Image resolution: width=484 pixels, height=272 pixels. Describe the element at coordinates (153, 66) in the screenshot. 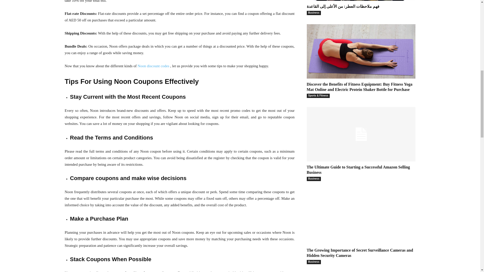

I see `Noon discount codes` at that location.